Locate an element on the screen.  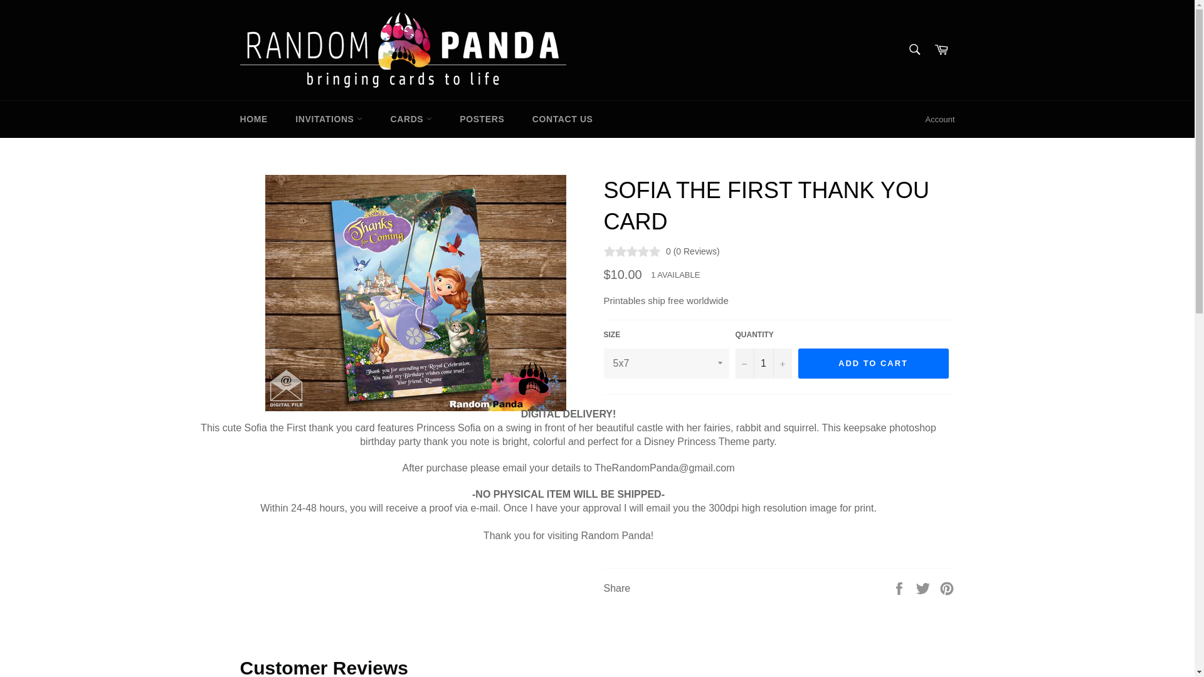
Cart is located at coordinates (941, 50).